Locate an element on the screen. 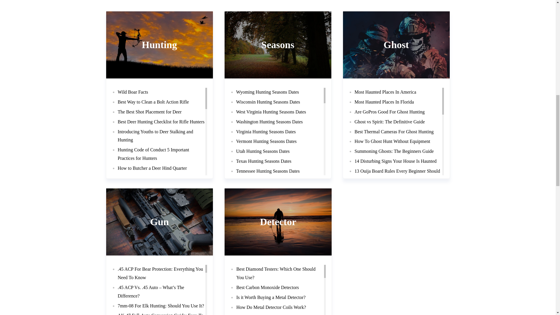 The width and height of the screenshot is (560, 315). 11 Best States for Wild Hog Hunting in the U.S. is located at coordinates (158, 250).